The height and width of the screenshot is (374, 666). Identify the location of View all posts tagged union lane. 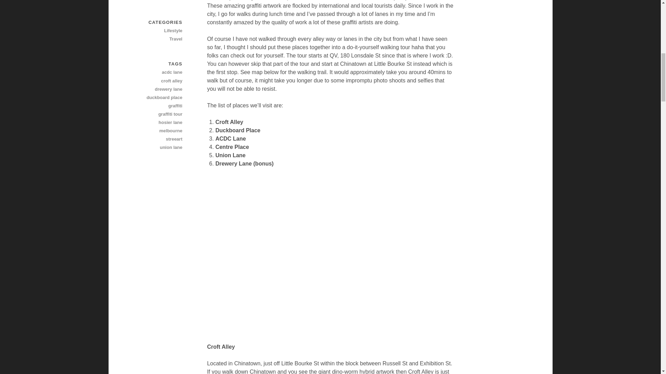
(158, 148).